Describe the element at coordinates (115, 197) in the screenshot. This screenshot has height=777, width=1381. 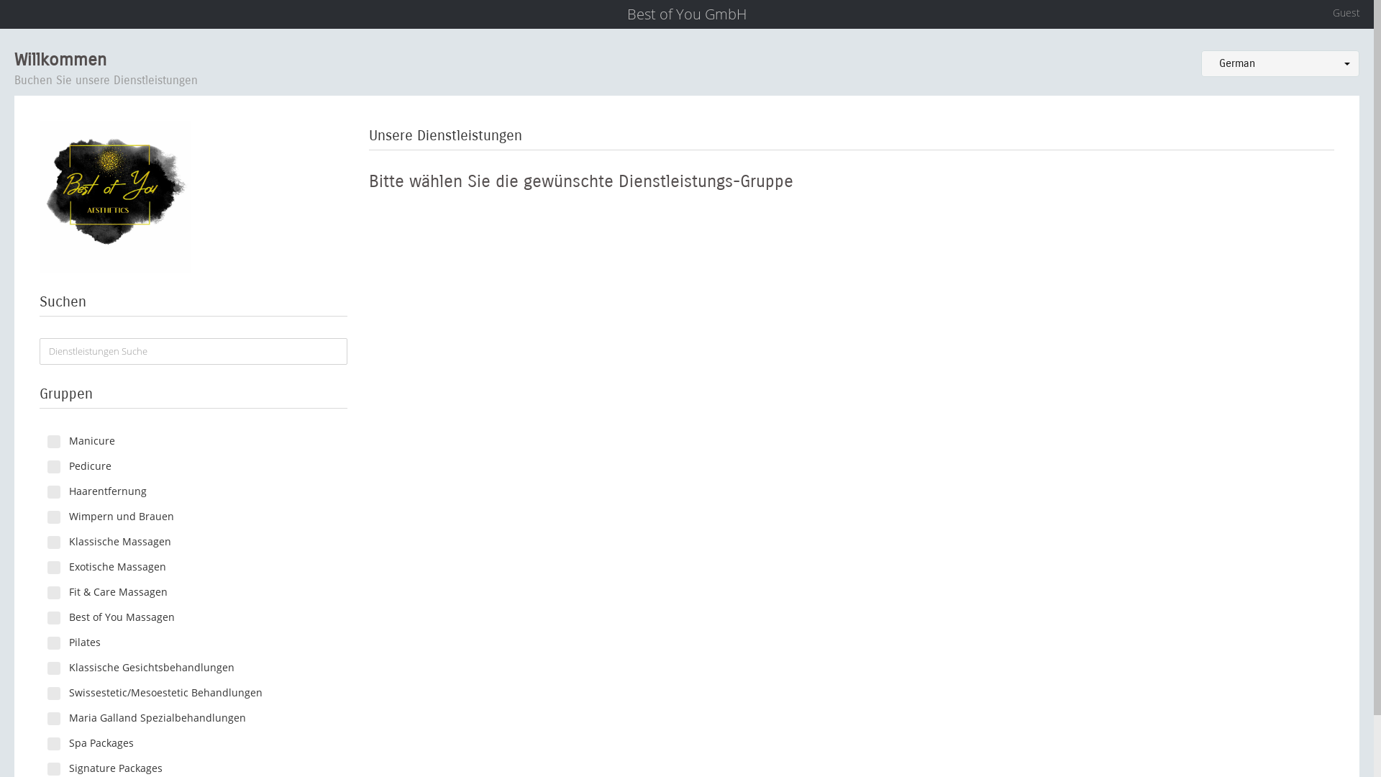
I see `Office Test` at that location.